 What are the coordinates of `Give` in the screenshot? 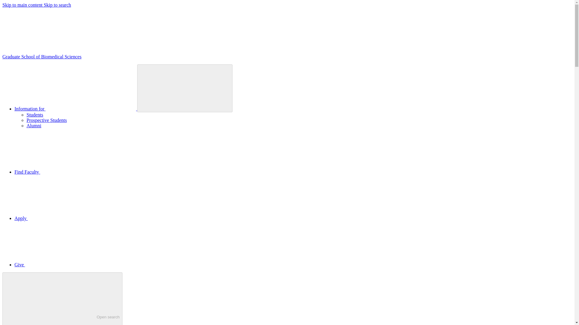 It's located at (65, 264).